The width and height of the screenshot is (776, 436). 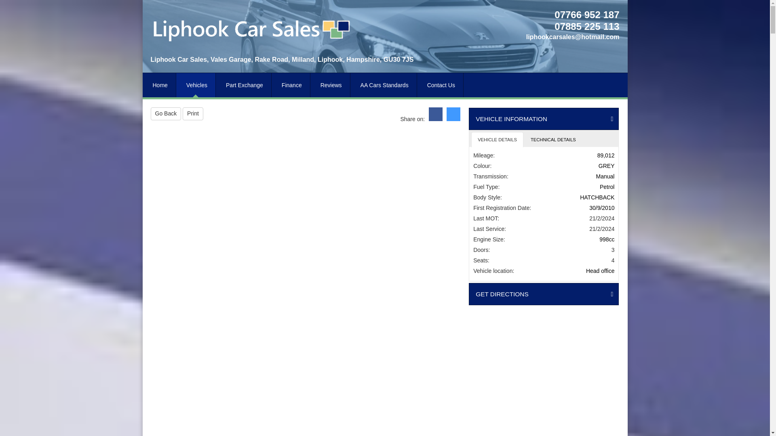 I want to click on Liphook Car Sales, so click(x=251, y=27).